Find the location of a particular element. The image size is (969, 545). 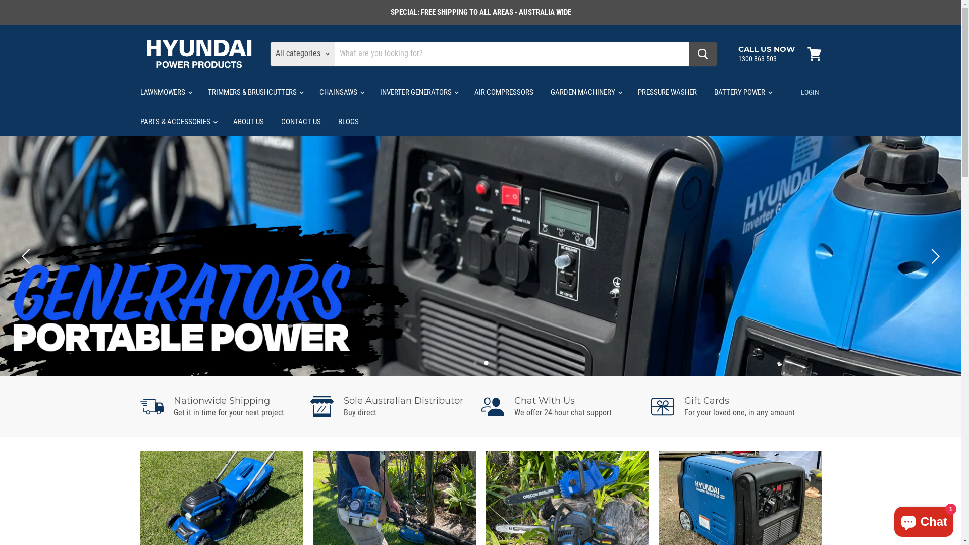

TRIMMERS & BRUSHCUTTERS is located at coordinates (254, 92).